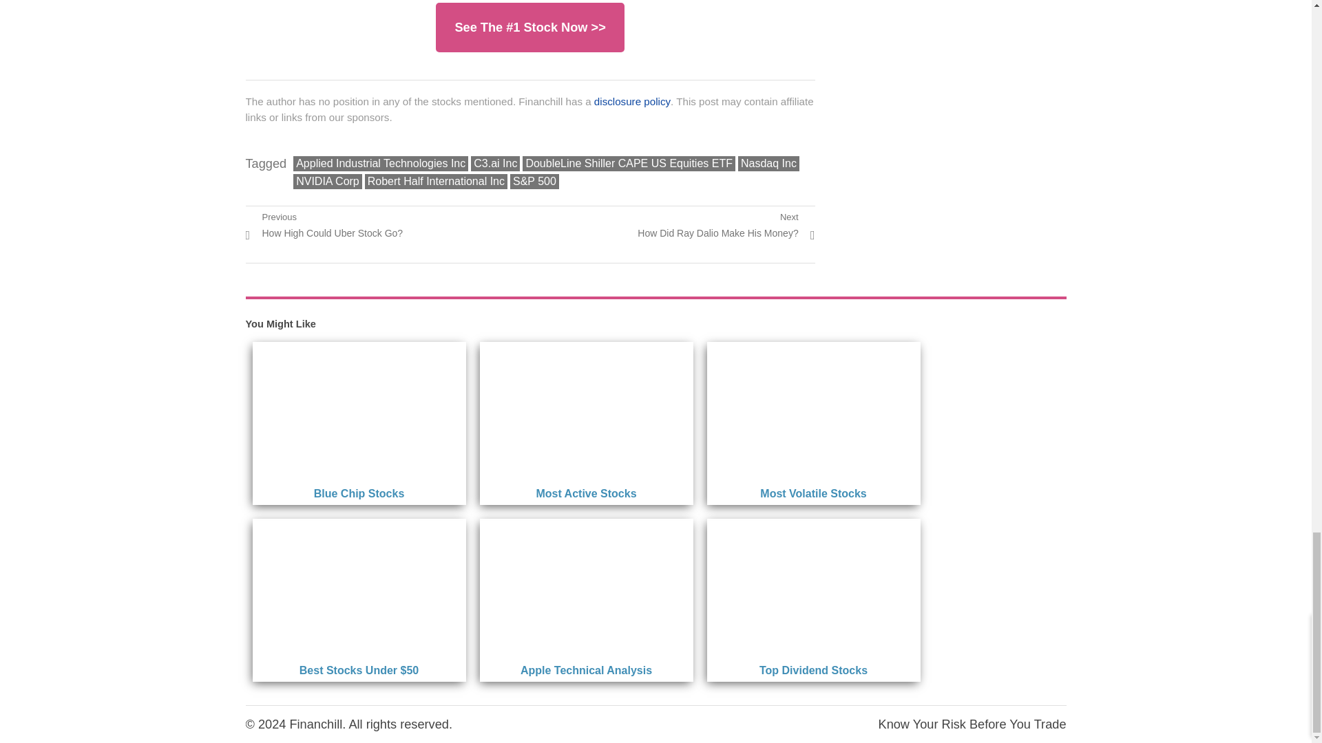 The image size is (1322, 743). Describe the element at coordinates (726, 224) in the screenshot. I see `Nasdaq Inc` at that location.